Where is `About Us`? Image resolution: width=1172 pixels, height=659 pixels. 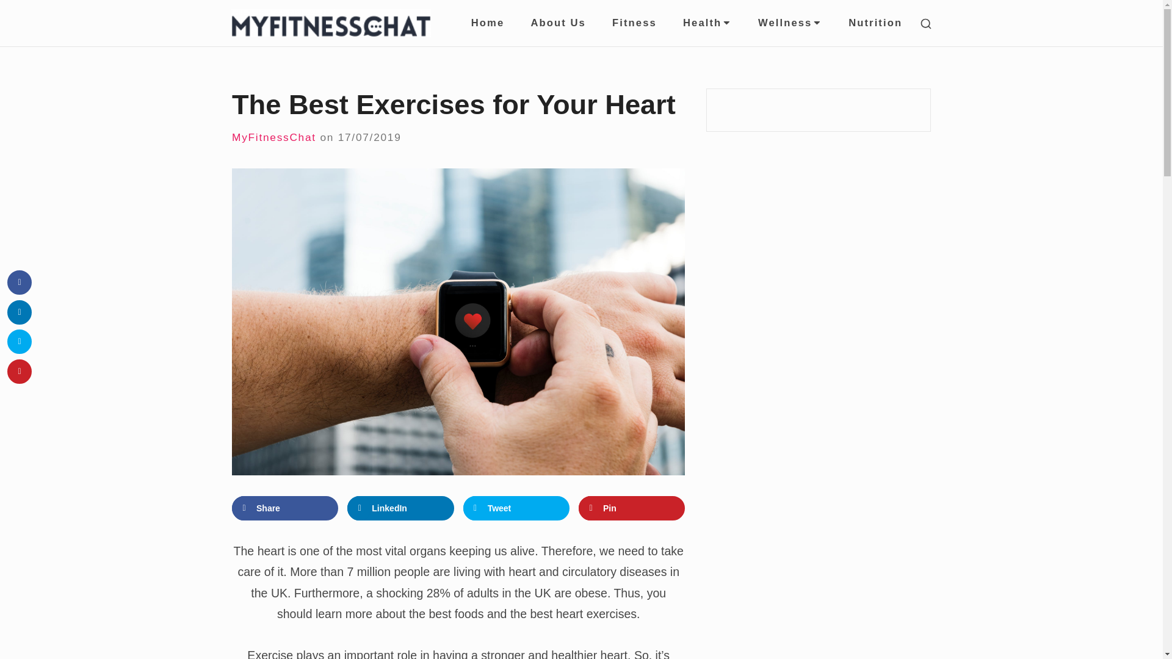
About Us is located at coordinates (558, 23).